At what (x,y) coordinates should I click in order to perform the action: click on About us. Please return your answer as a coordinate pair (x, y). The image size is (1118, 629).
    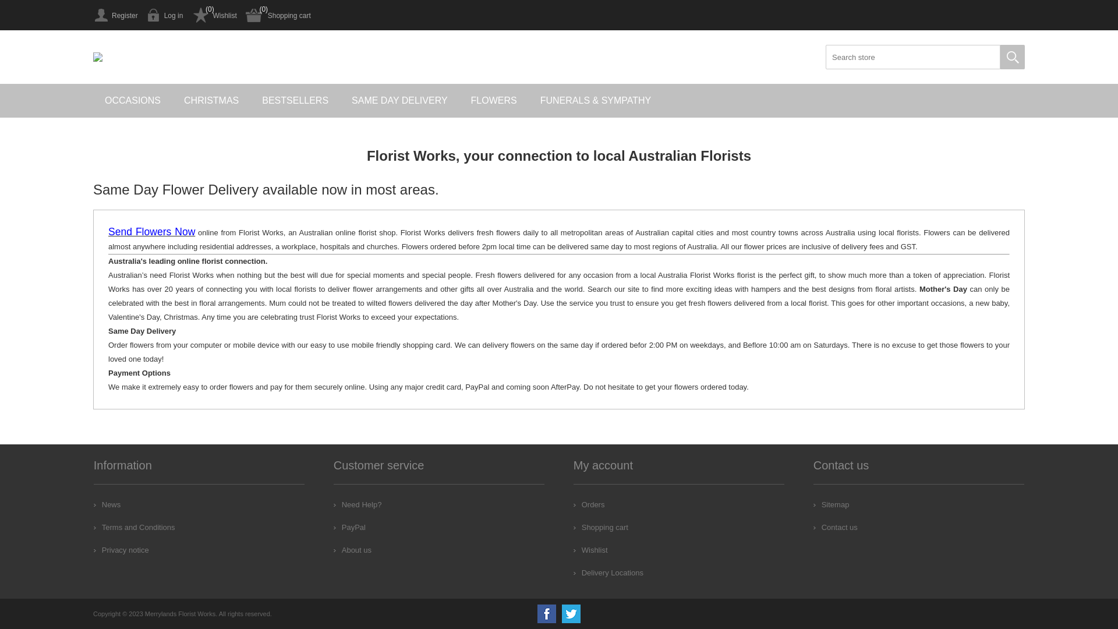
    Looking at the image, I should click on (353, 550).